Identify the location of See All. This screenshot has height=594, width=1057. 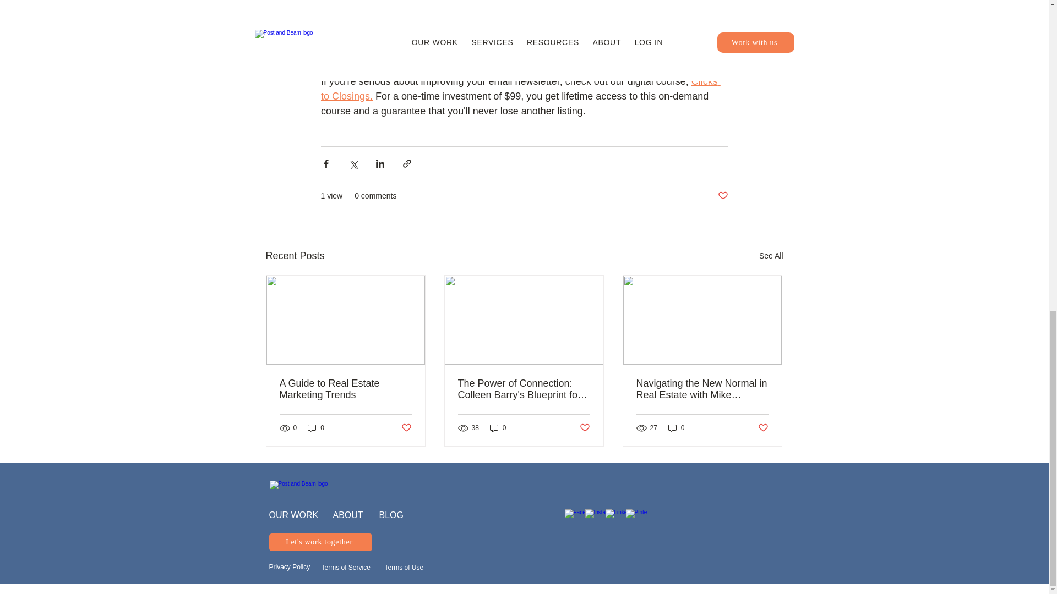
(771, 256).